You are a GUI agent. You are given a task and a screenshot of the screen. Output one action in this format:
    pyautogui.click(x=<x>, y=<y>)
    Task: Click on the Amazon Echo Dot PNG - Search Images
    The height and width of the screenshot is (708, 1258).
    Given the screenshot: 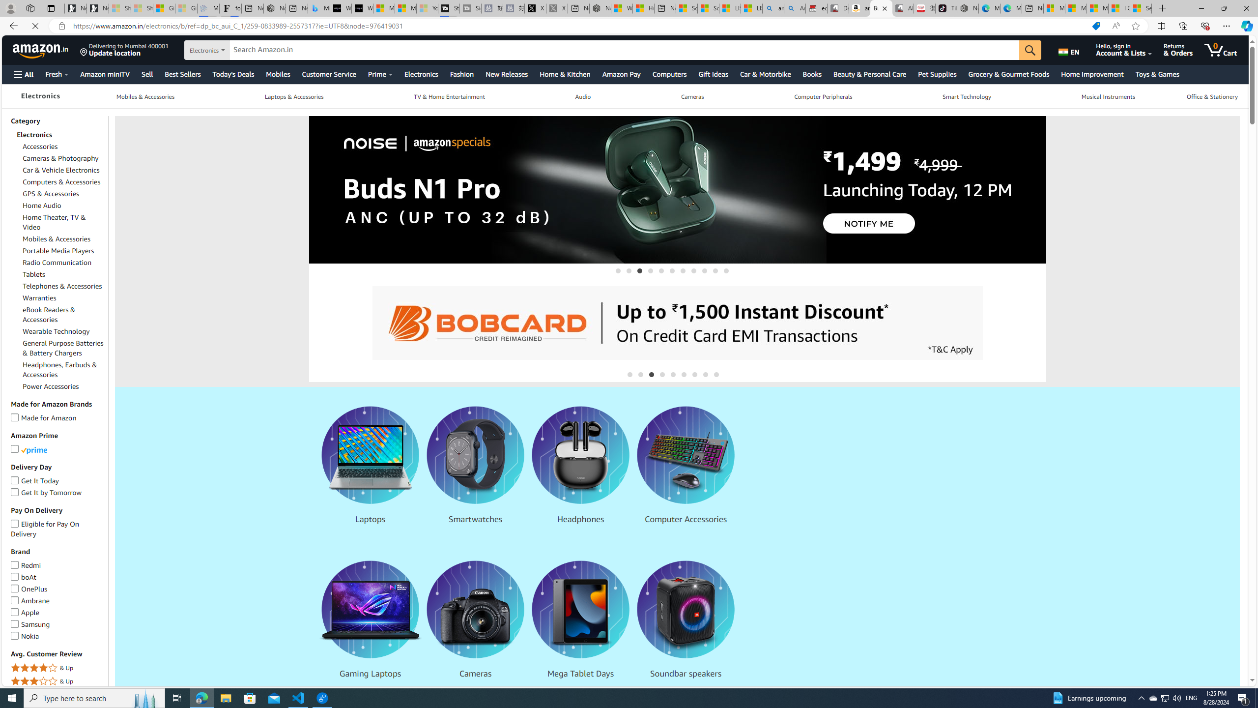 What is the action you would take?
    pyautogui.click(x=795, y=8)
    